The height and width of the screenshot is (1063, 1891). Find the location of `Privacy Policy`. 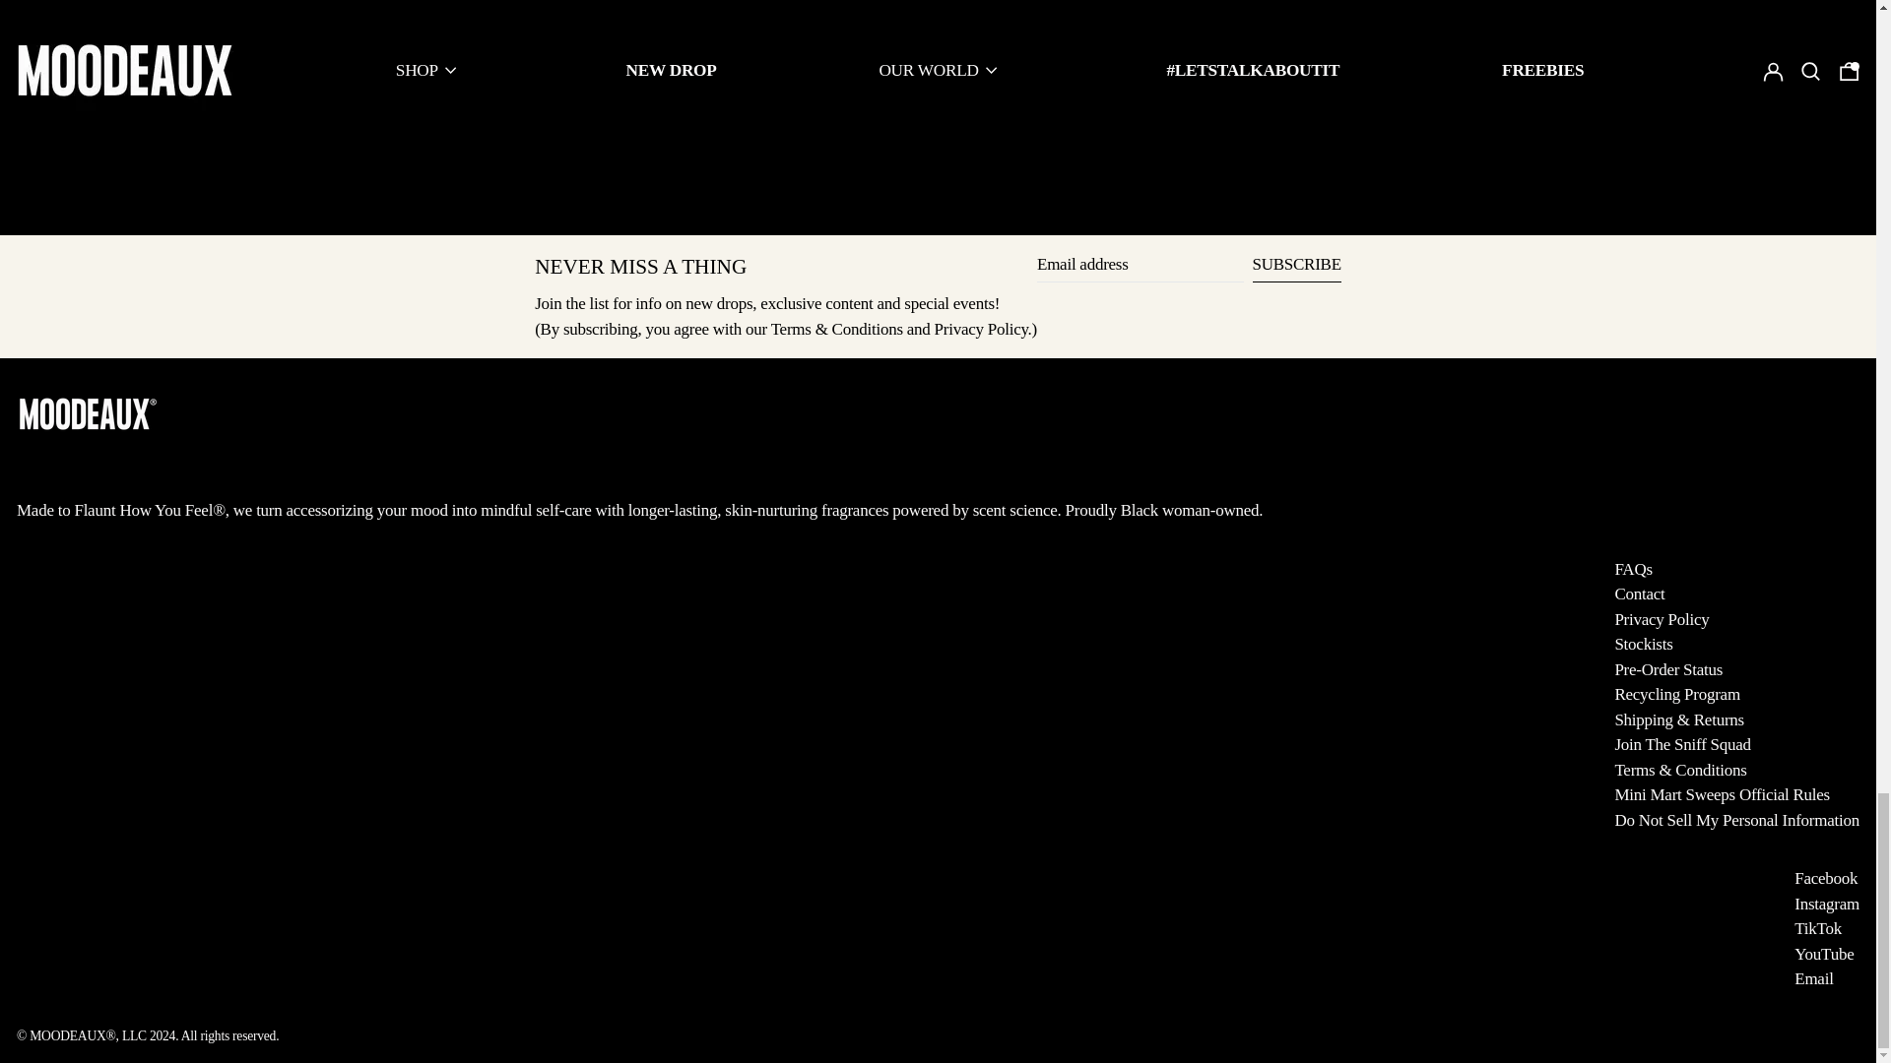

Privacy Policy is located at coordinates (981, 329).